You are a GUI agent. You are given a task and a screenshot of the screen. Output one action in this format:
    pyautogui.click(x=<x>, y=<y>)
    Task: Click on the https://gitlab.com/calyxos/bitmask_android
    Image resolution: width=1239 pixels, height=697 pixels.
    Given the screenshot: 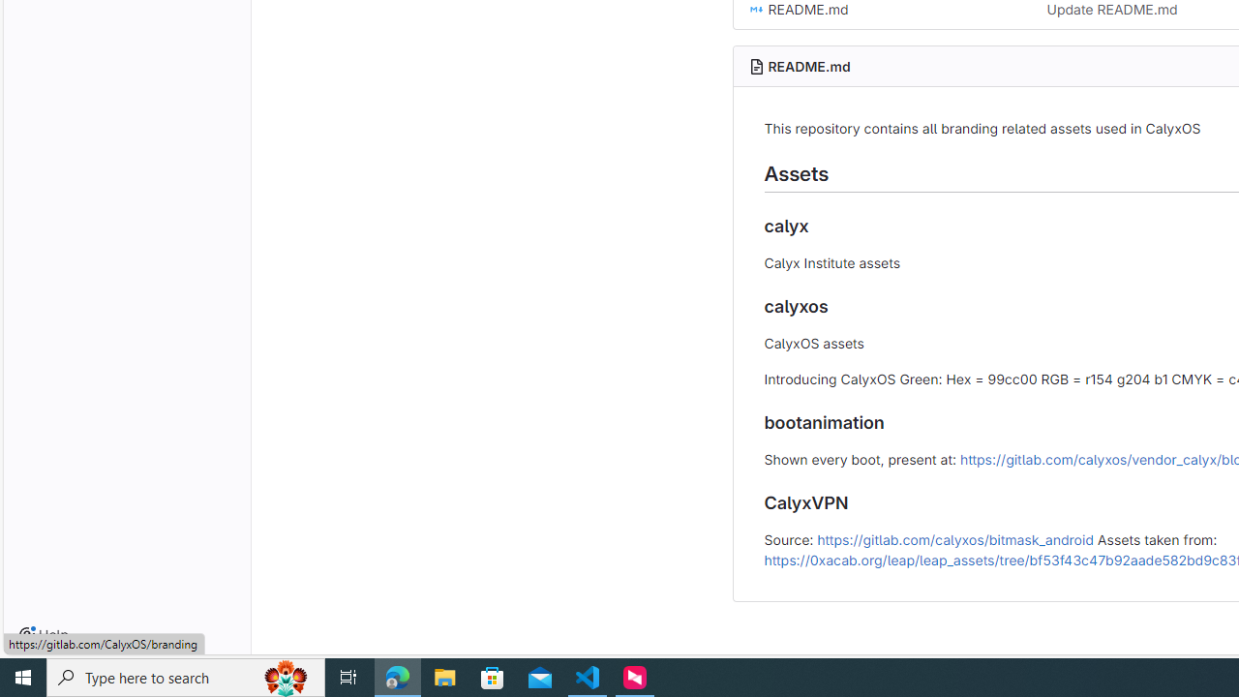 What is the action you would take?
    pyautogui.click(x=954, y=538)
    